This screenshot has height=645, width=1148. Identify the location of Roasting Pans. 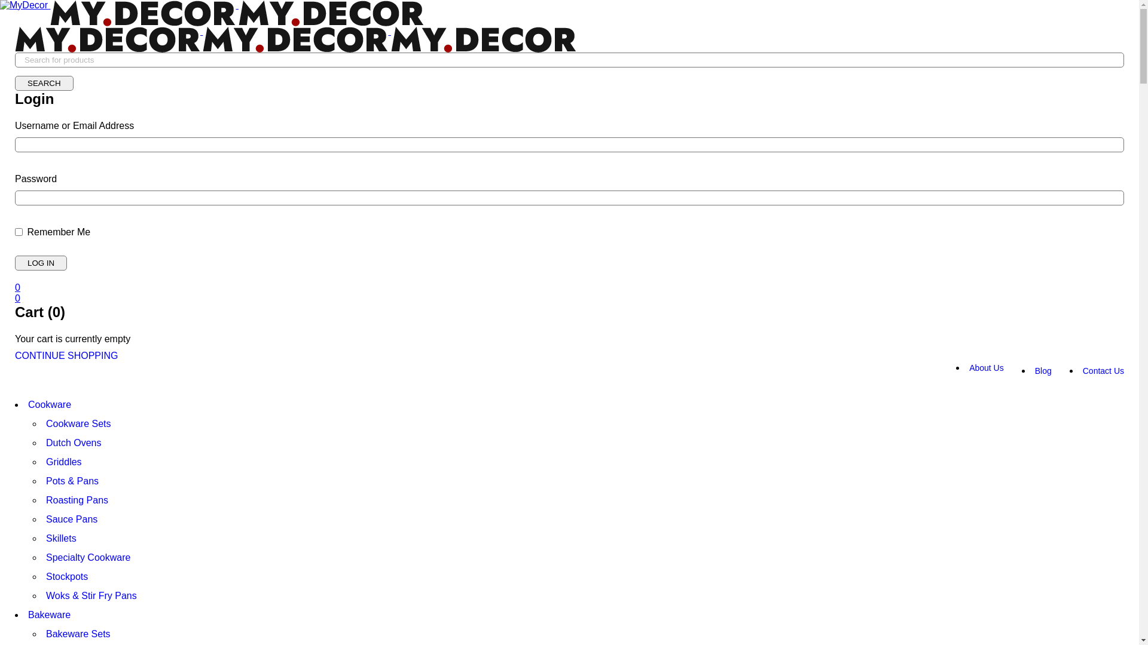
(77, 500).